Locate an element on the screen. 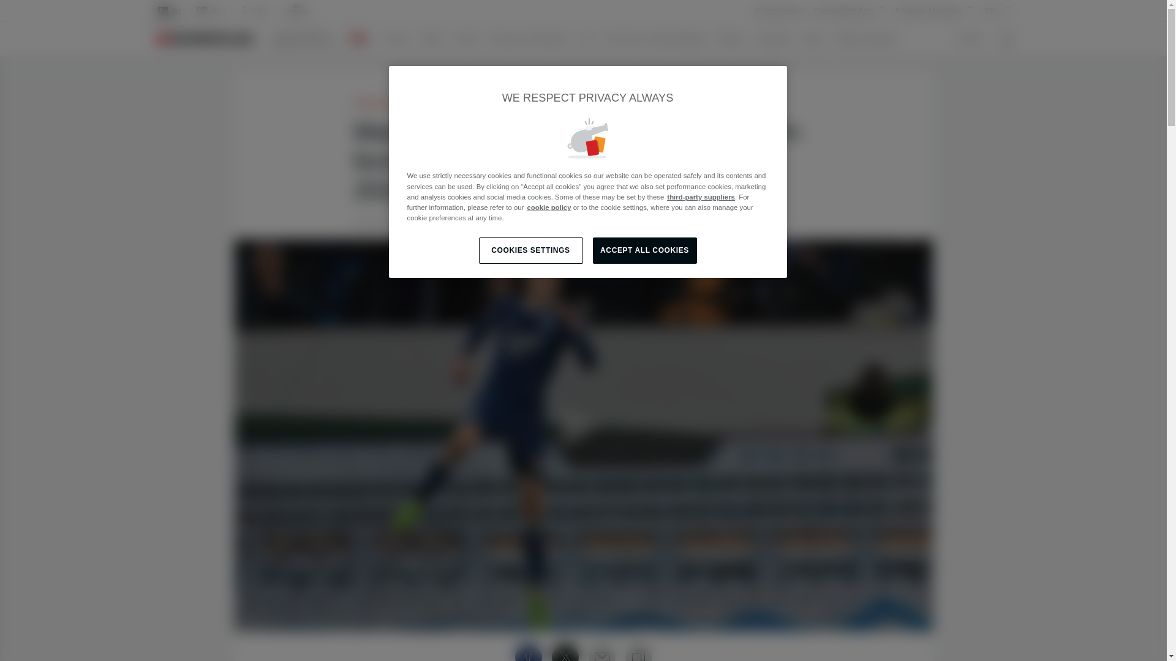 Image resolution: width=1176 pixels, height=661 pixels. Bundesliga App is located at coordinates (850, 10).